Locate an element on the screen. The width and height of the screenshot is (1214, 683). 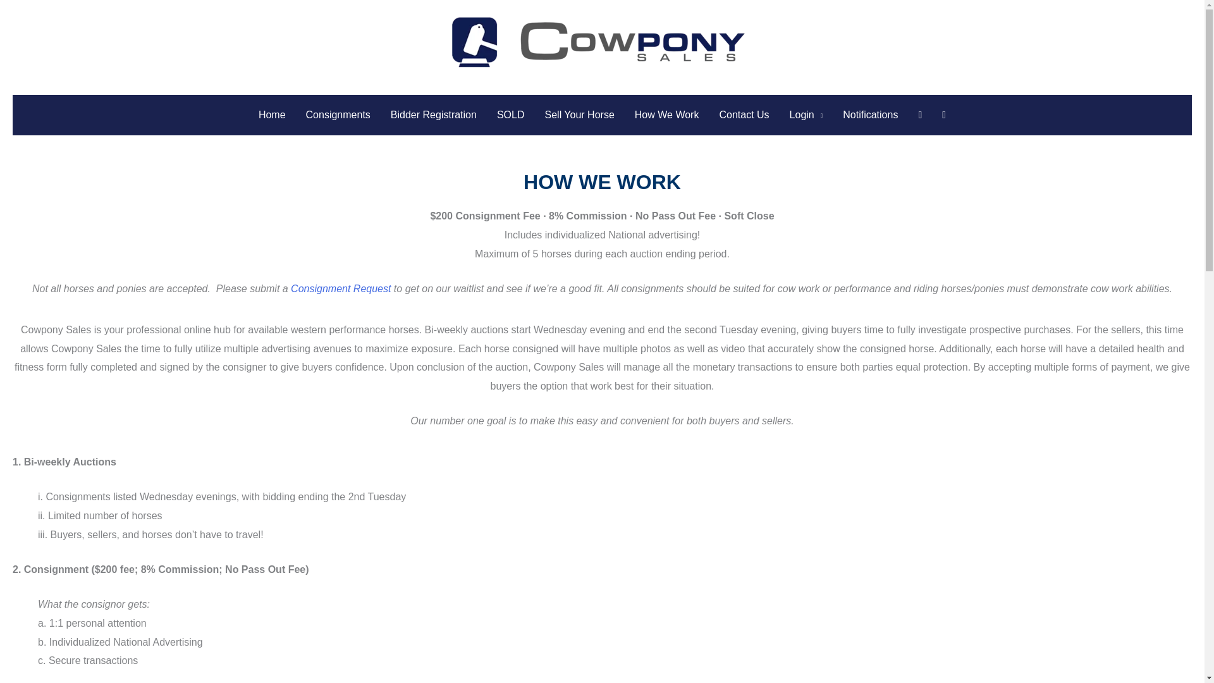
Contact Us is located at coordinates (744, 115).